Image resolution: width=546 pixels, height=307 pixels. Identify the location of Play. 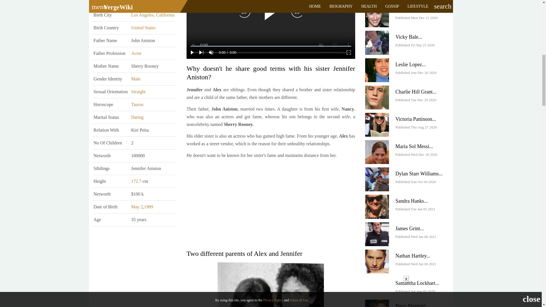
(192, 52).